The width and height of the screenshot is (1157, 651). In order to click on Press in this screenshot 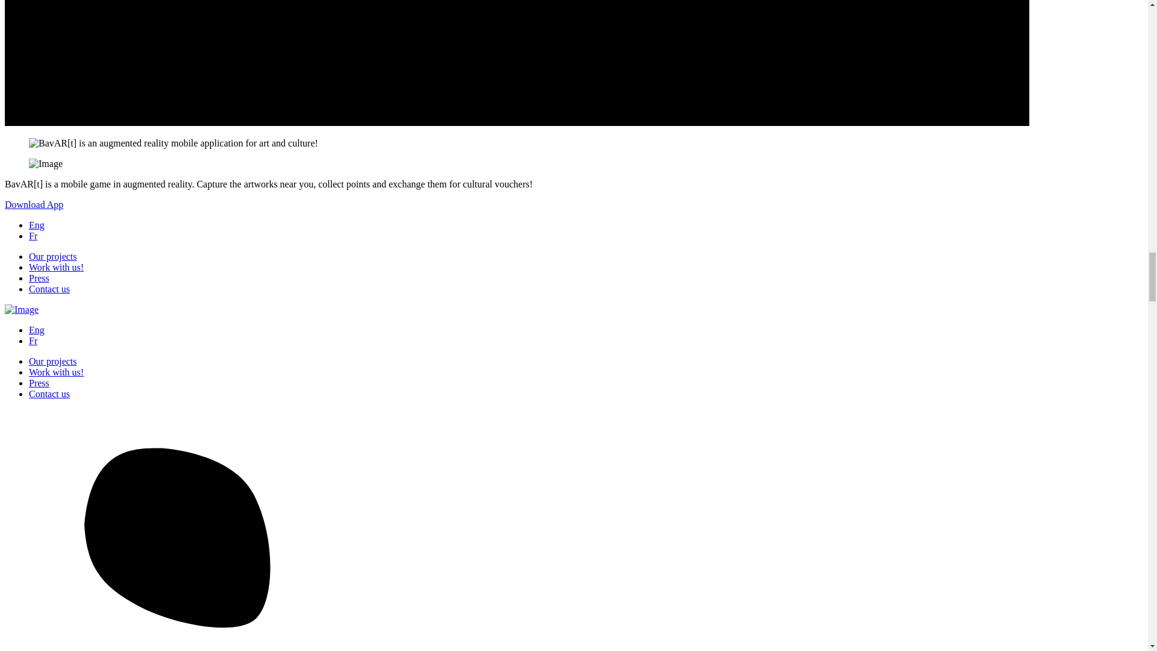, I will do `click(39, 383)`.